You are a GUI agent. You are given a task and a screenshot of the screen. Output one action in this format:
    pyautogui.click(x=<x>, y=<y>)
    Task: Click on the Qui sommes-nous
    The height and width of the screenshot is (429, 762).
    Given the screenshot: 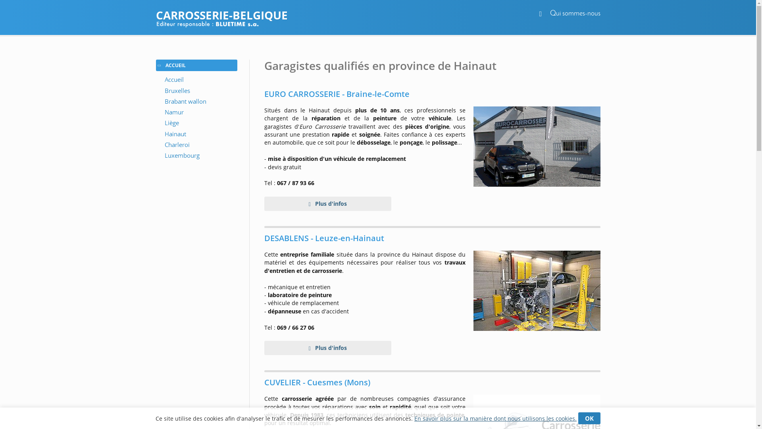 What is the action you would take?
    pyautogui.click(x=575, y=14)
    